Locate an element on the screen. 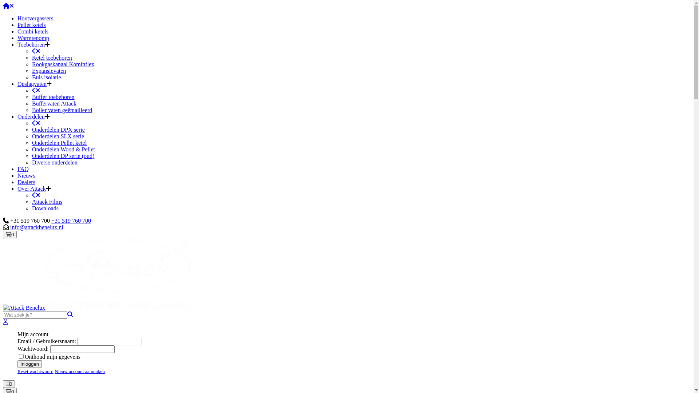  Ketel toebehoren is located at coordinates (52, 57).